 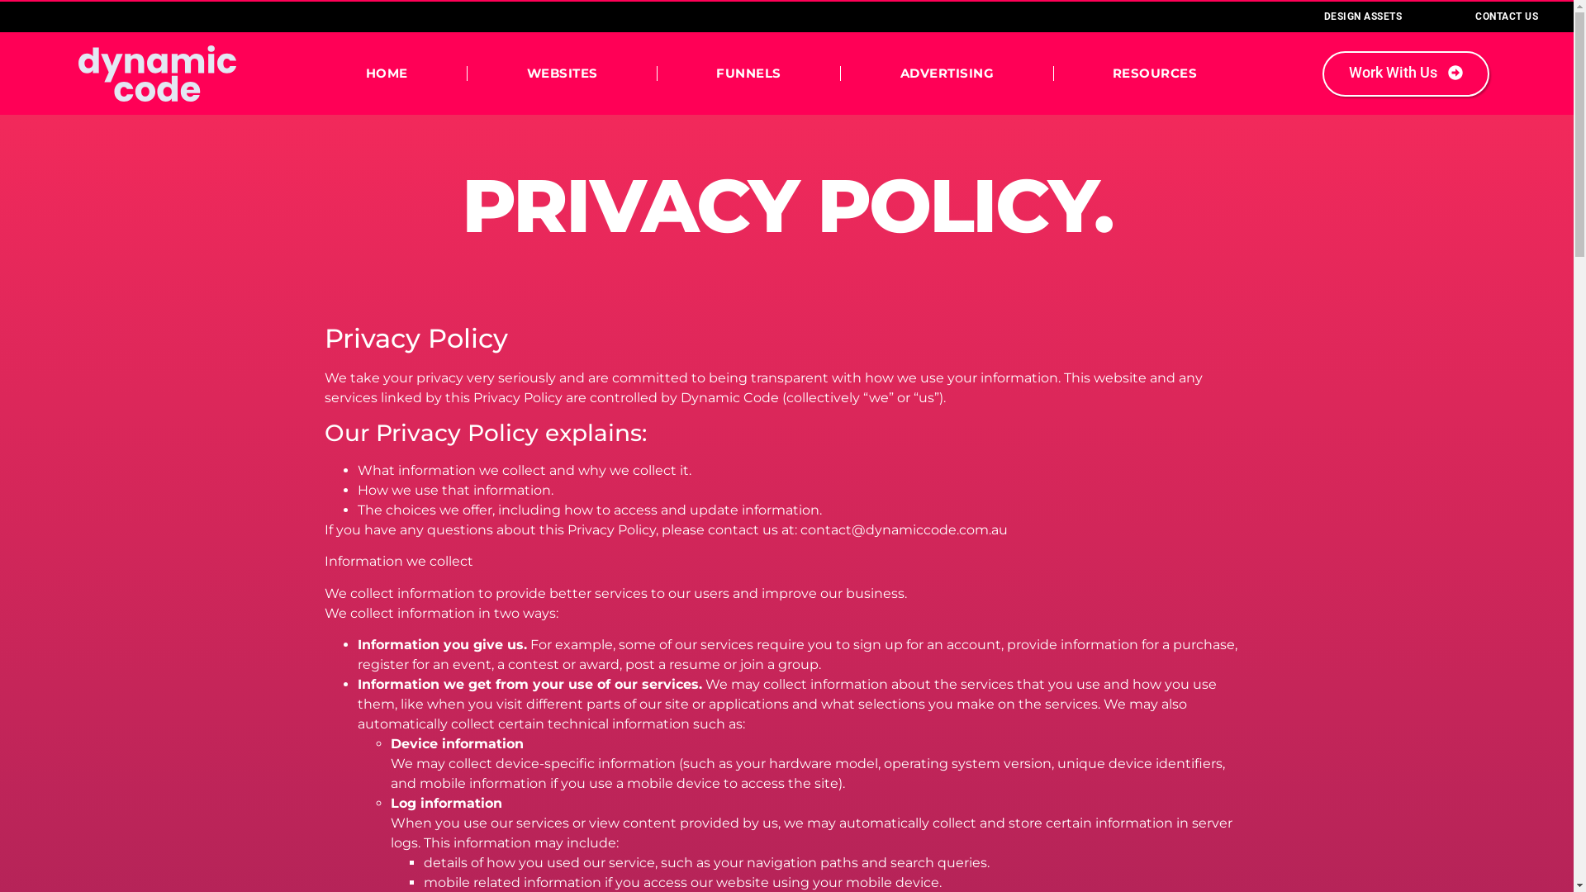 I want to click on Work With Us, so click(x=1406, y=74).